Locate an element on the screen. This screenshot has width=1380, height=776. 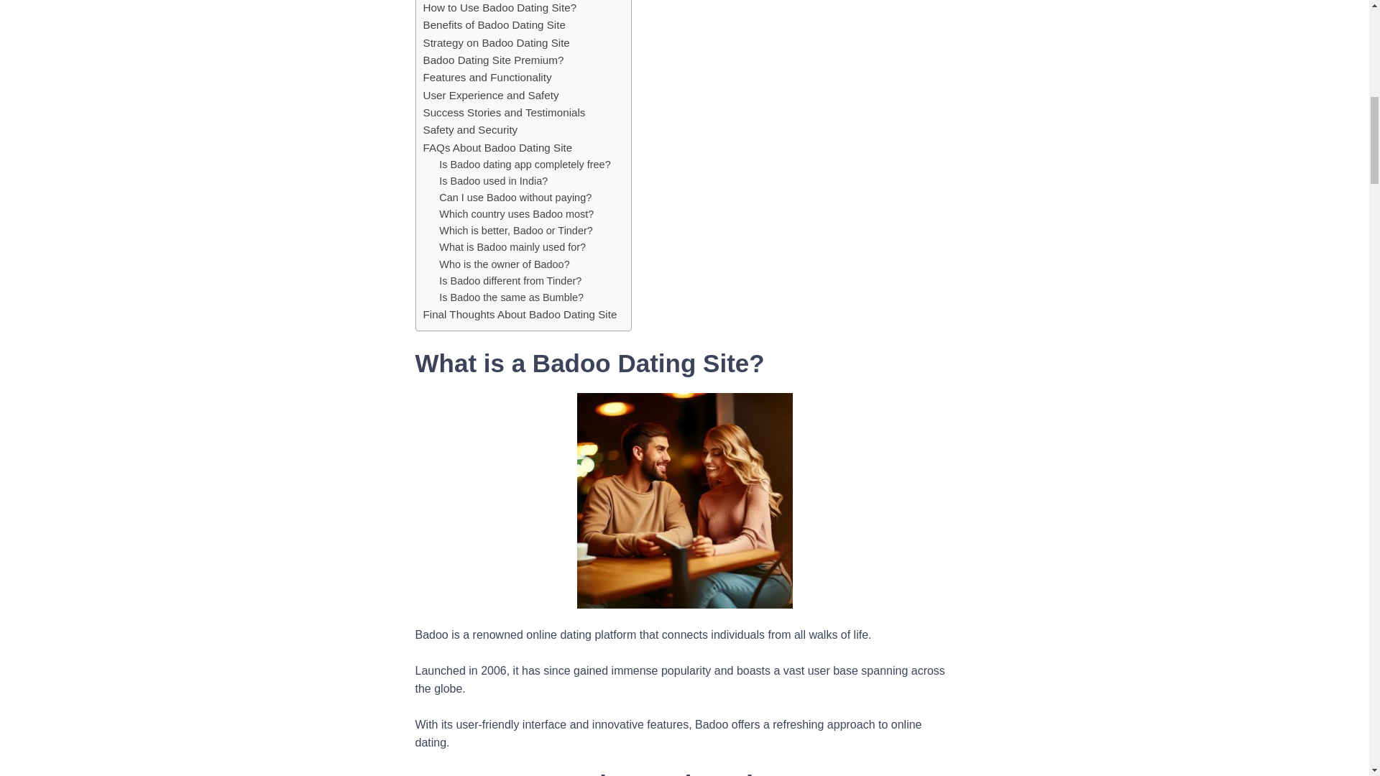
Strategy on Badoo Dating Site is located at coordinates (495, 43).